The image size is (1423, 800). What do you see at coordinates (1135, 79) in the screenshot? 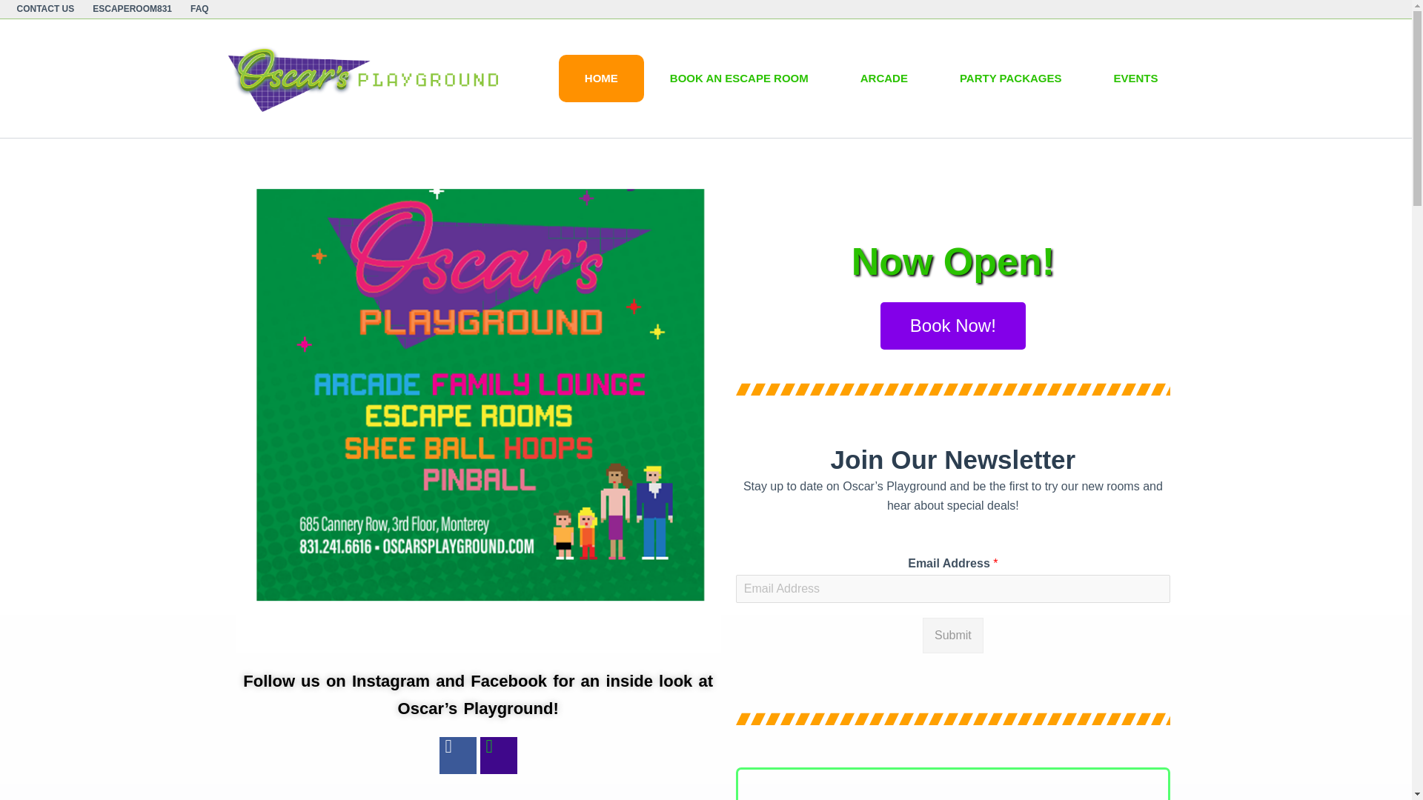
I see `EVENTS` at bounding box center [1135, 79].